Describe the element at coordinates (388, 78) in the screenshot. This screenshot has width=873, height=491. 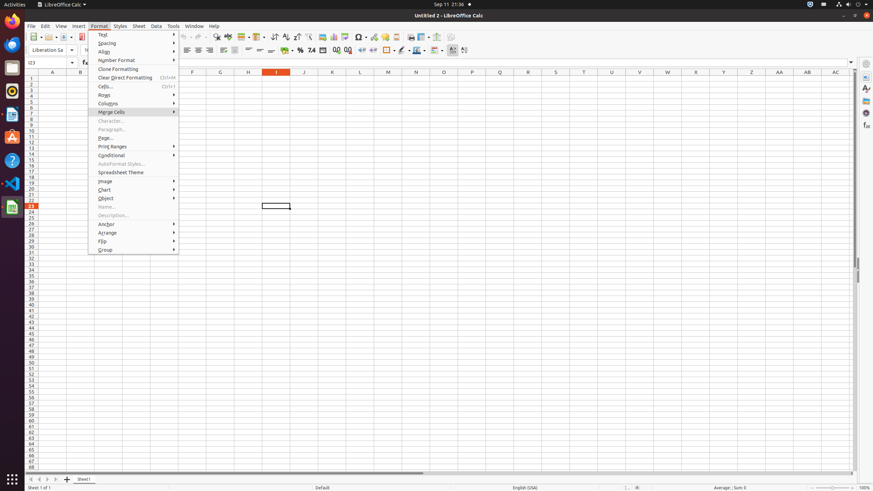
I see `M1` at that location.